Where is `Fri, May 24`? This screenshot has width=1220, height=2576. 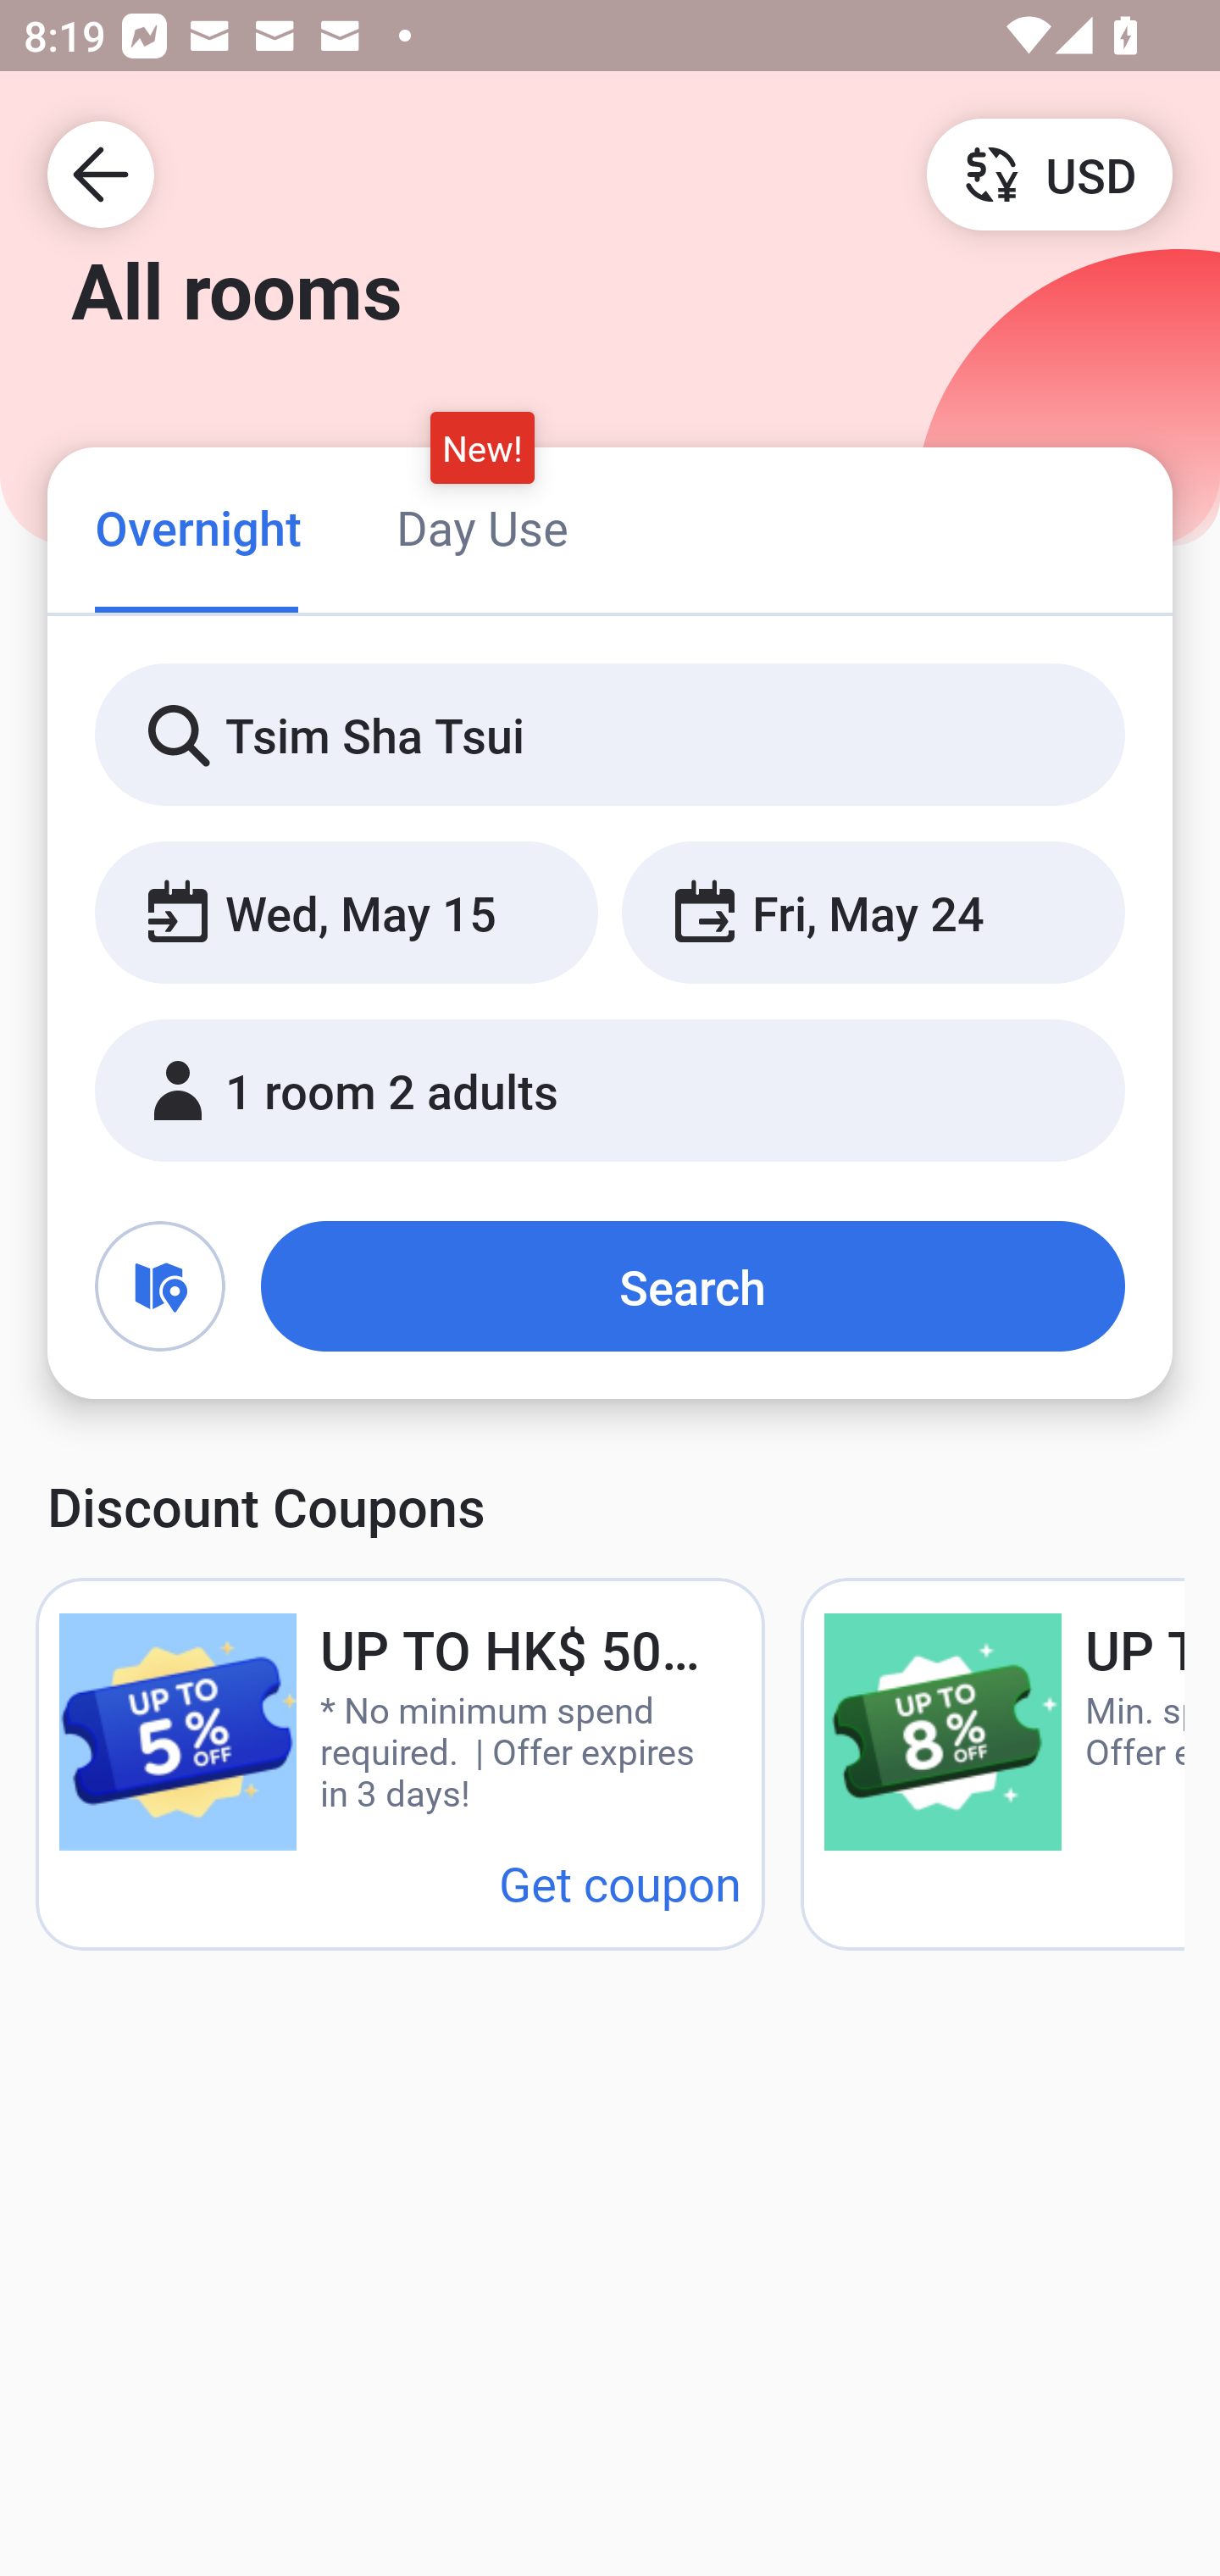
Fri, May 24 is located at coordinates (873, 913).